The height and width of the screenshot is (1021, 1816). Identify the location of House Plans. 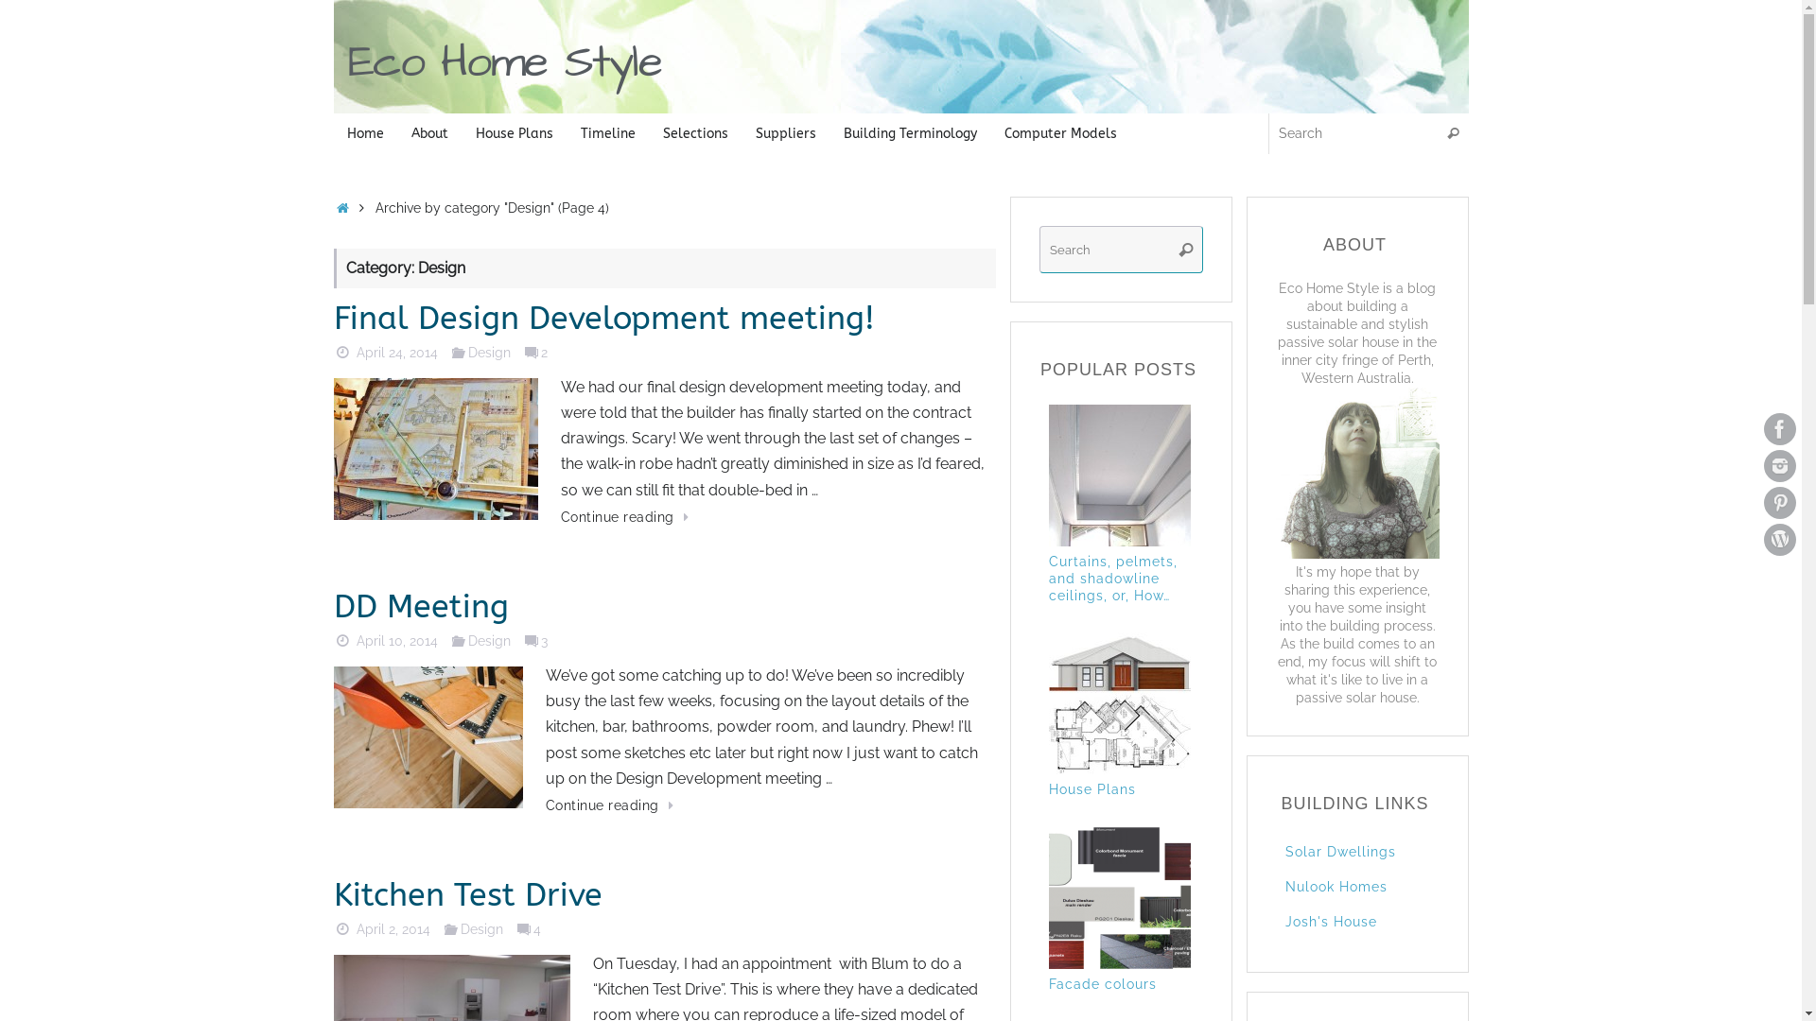
(1126, 800).